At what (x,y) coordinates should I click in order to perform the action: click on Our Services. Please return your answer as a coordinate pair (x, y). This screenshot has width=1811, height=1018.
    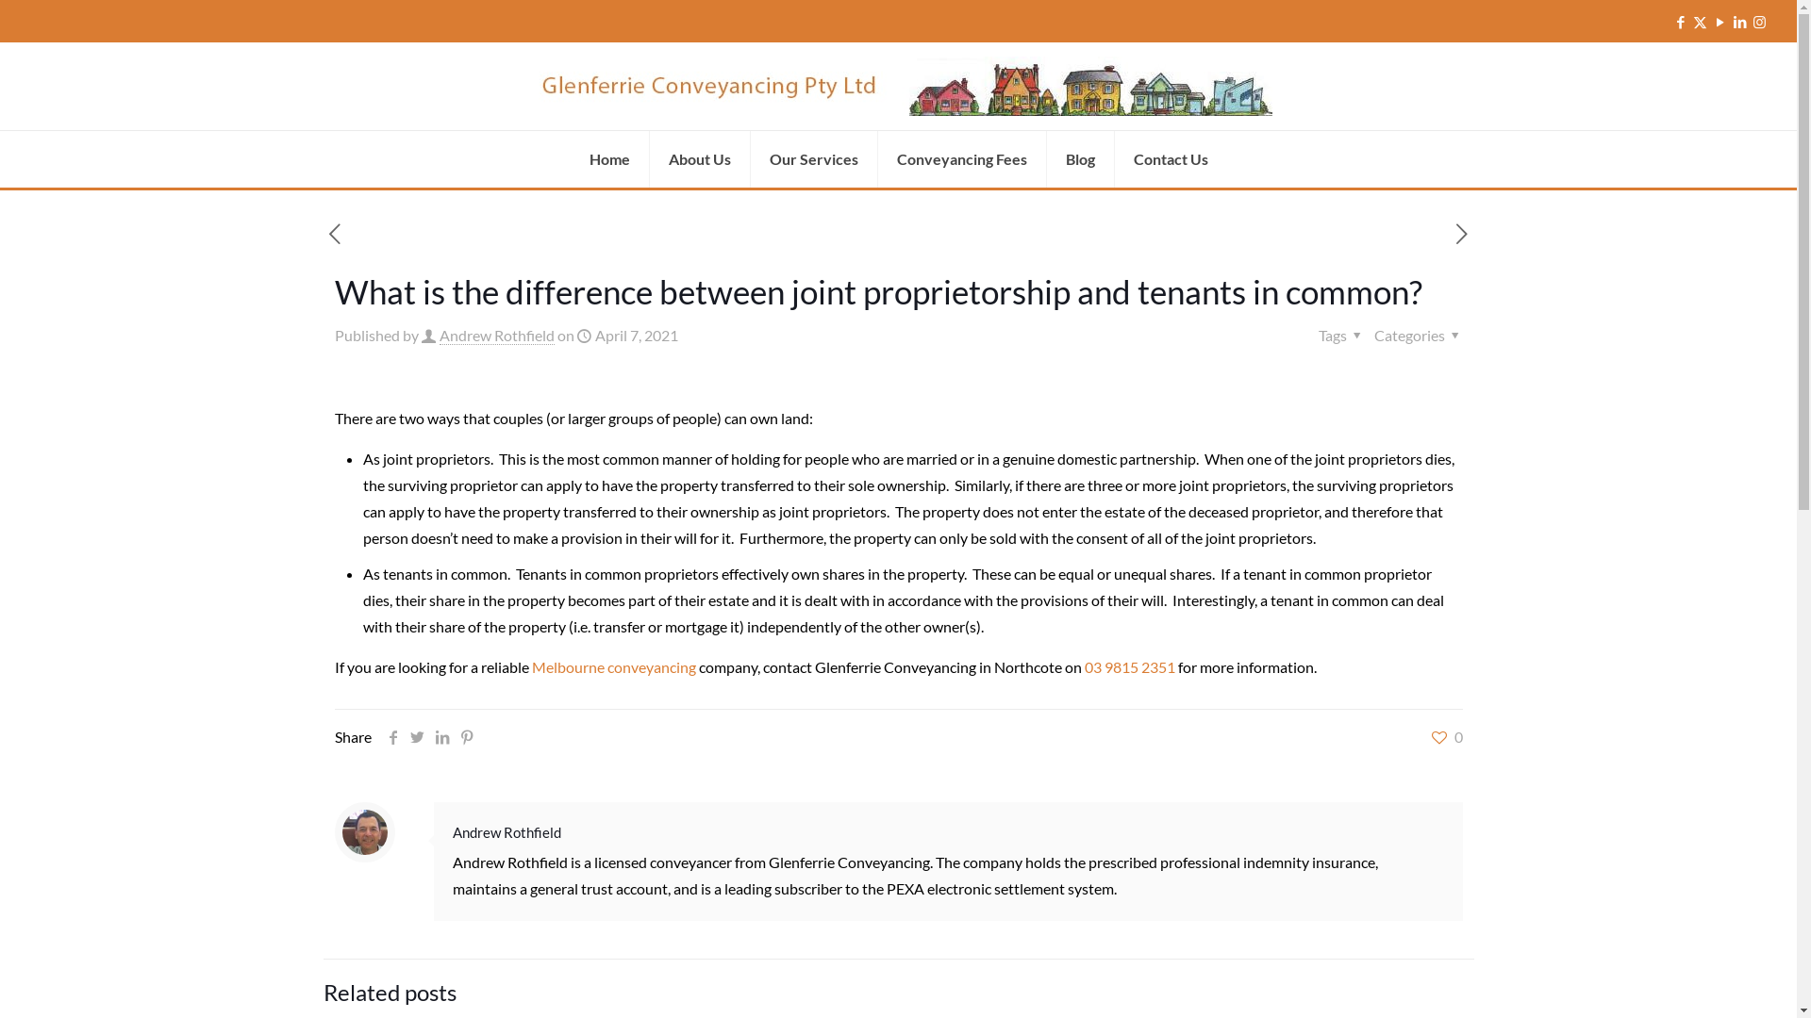
    Looking at the image, I should click on (815, 159).